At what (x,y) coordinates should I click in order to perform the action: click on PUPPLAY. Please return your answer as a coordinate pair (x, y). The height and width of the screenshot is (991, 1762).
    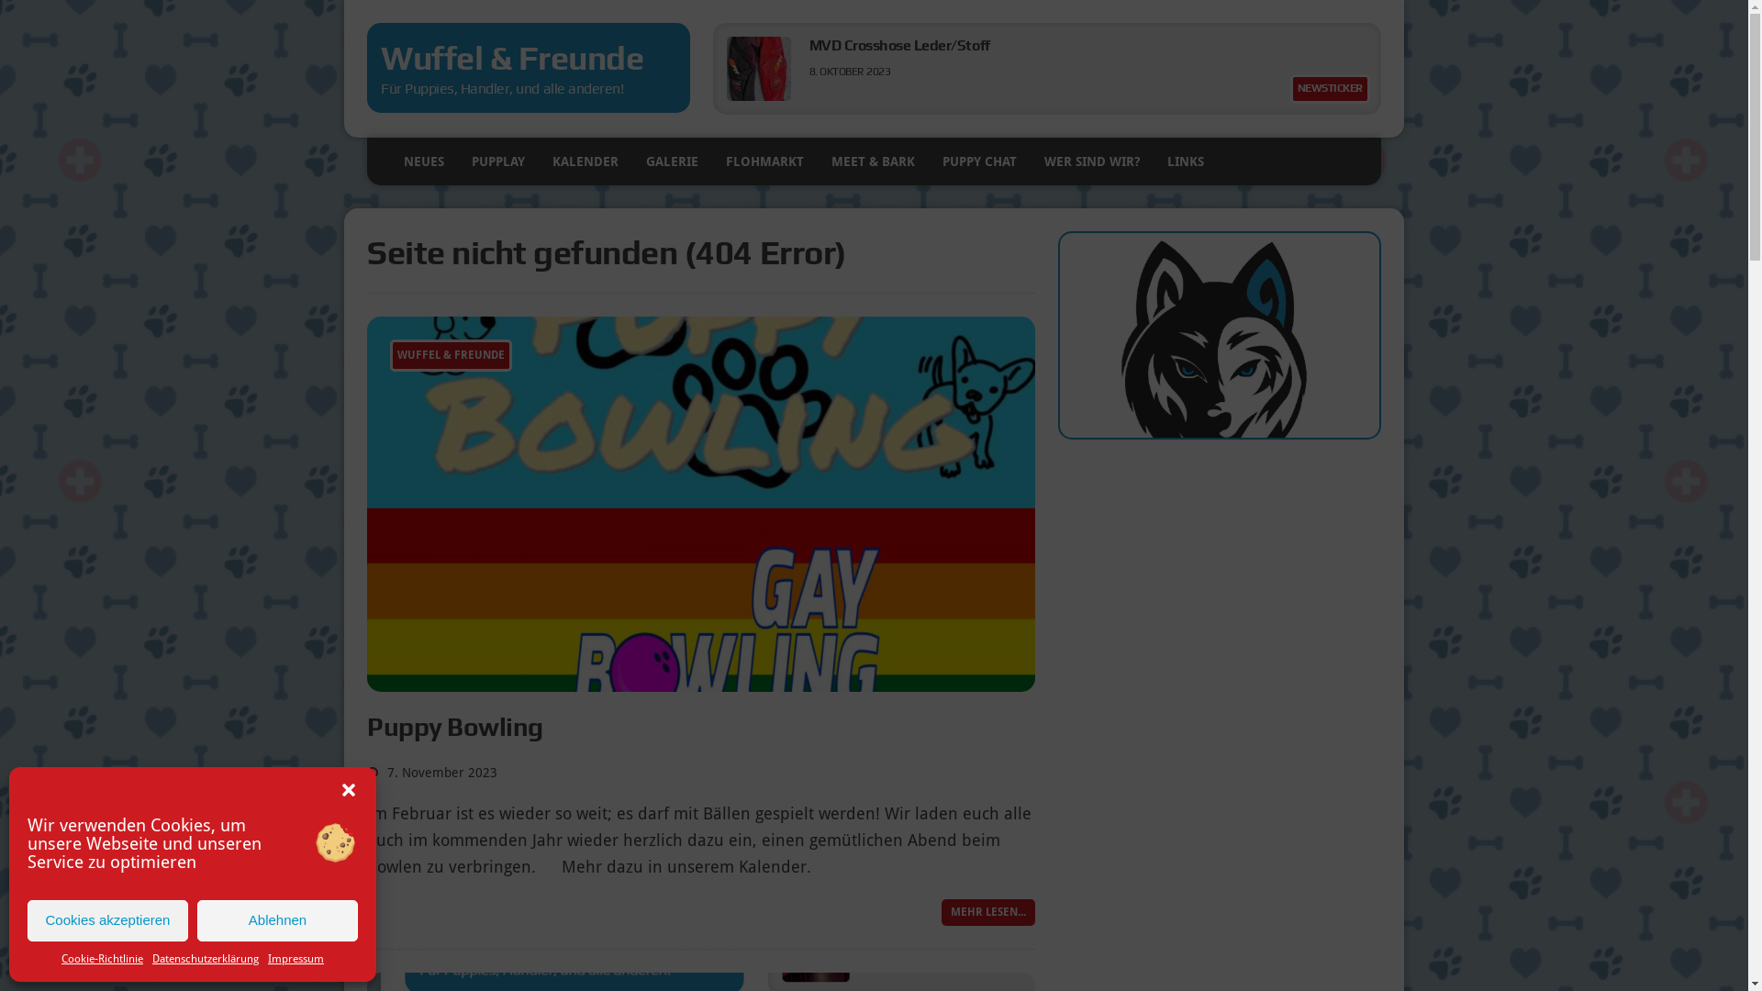
    Looking at the image, I should click on (498, 161).